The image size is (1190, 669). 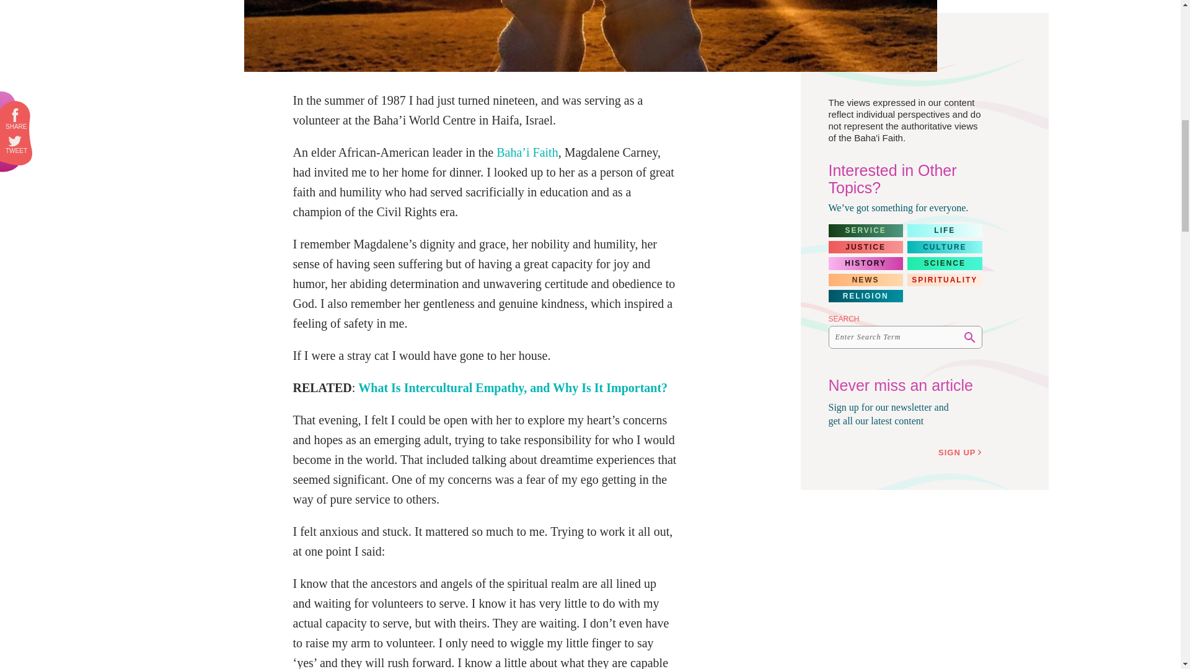 What do you see at coordinates (945, 280) in the screenshot?
I see `SPIRITUALITY` at bounding box center [945, 280].